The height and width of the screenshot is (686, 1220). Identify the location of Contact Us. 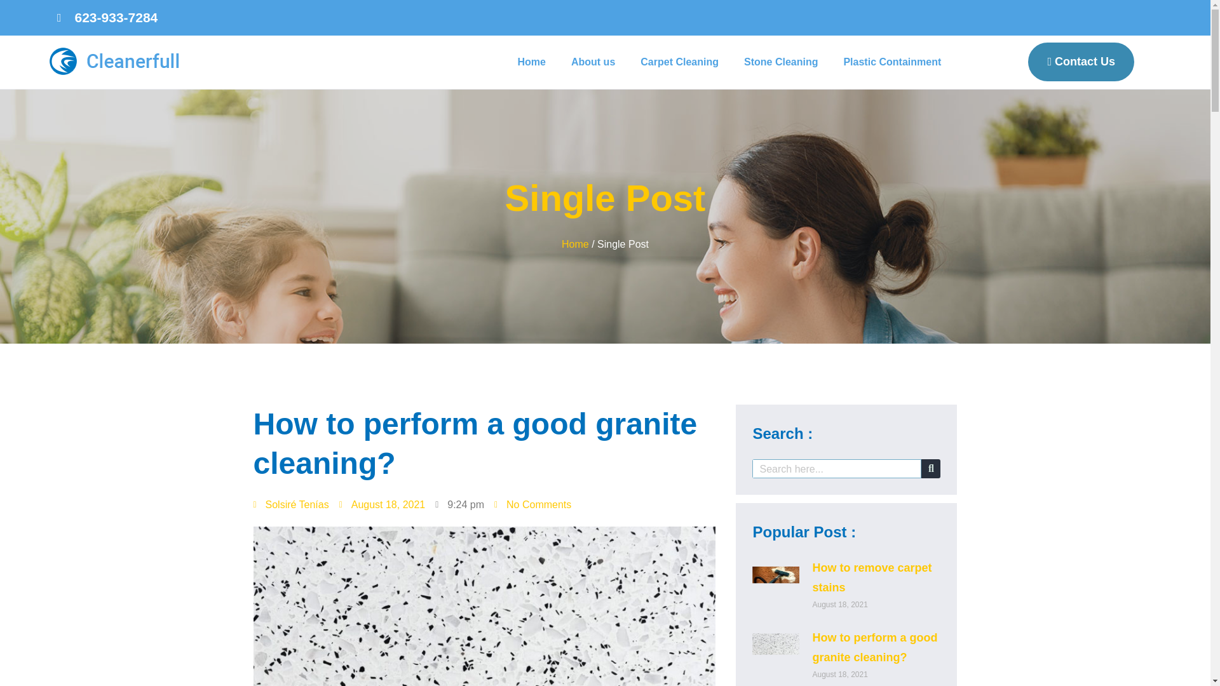
(1081, 62).